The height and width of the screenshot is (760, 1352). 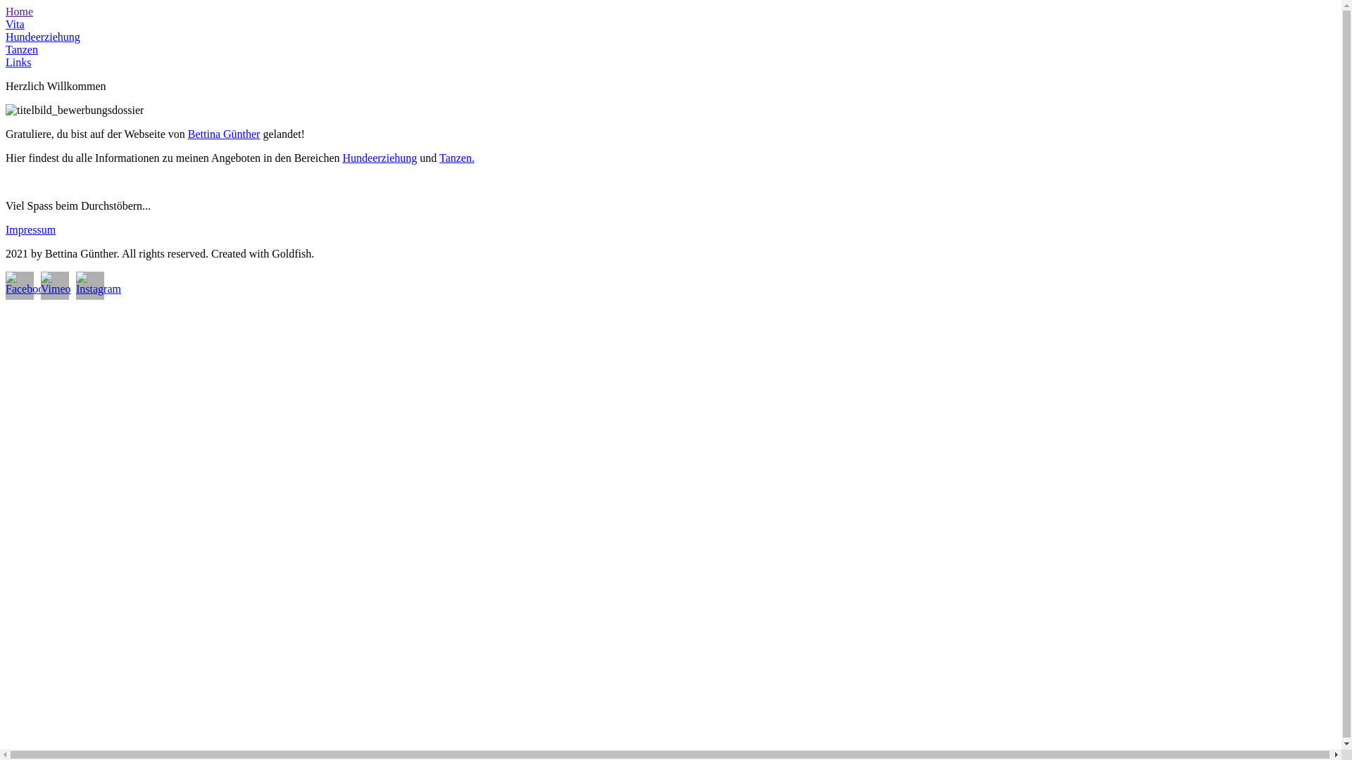 What do you see at coordinates (90, 286) in the screenshot?
I see `Instagram` at bounding box center [90, 286].